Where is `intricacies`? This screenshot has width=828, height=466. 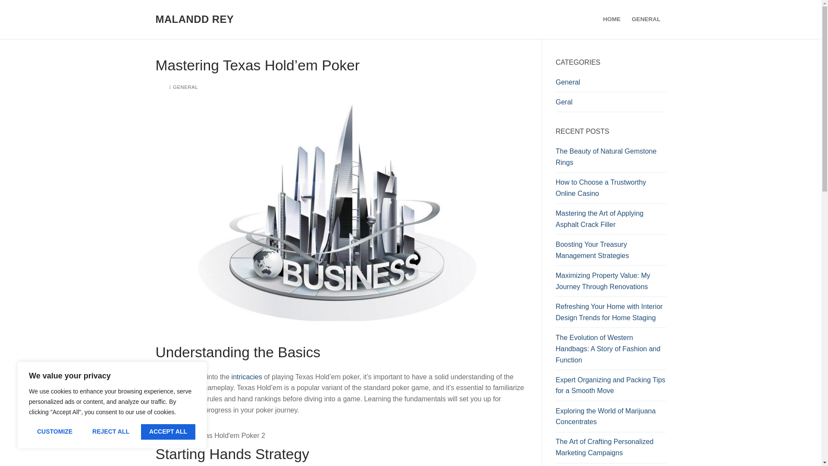
intricacies is located at coordinates (247, 376).